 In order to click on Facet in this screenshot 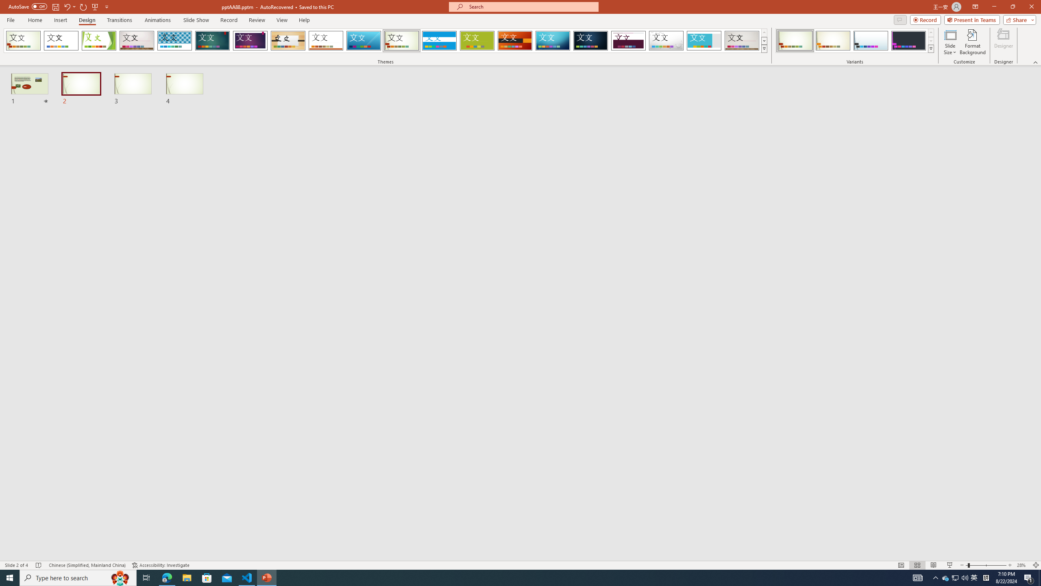, I will do `click(99, 41)`.